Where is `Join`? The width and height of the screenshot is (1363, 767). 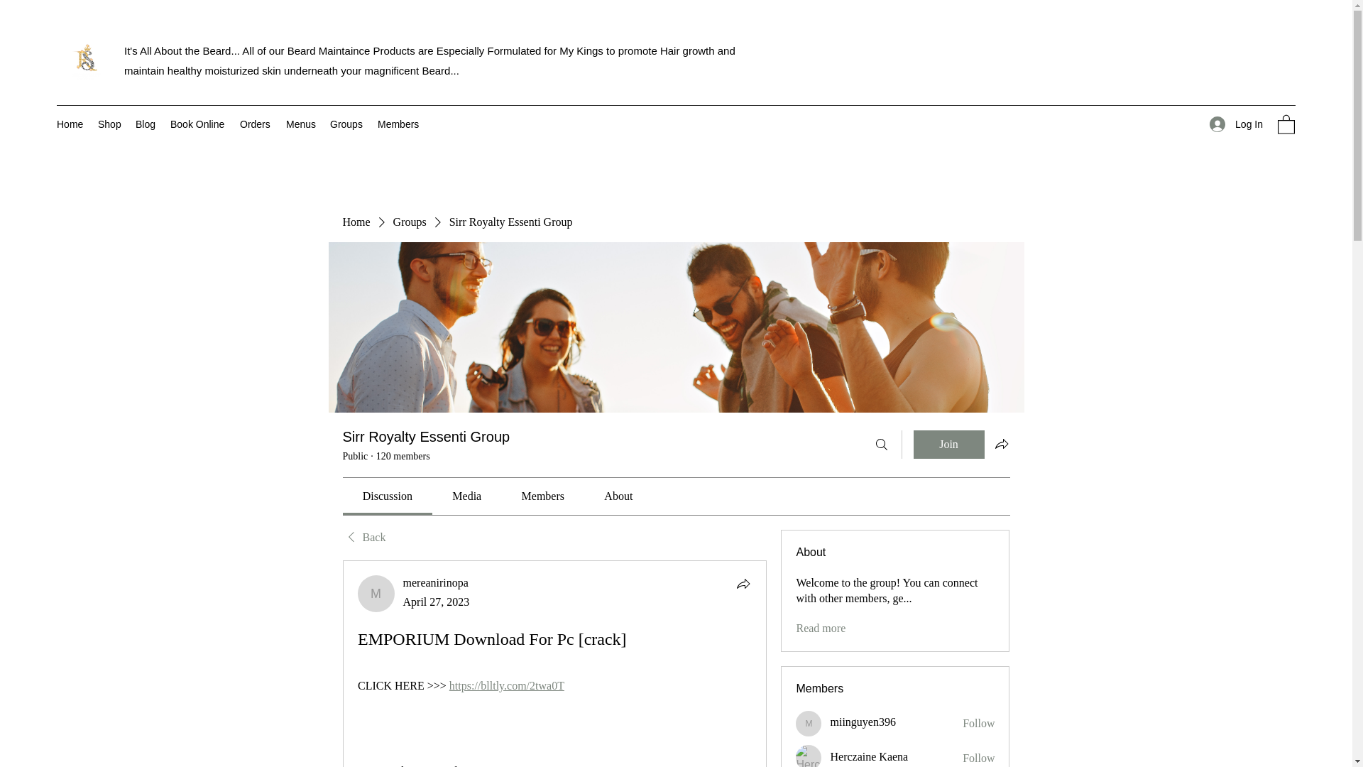 Join is located at coordinates (948, 444).